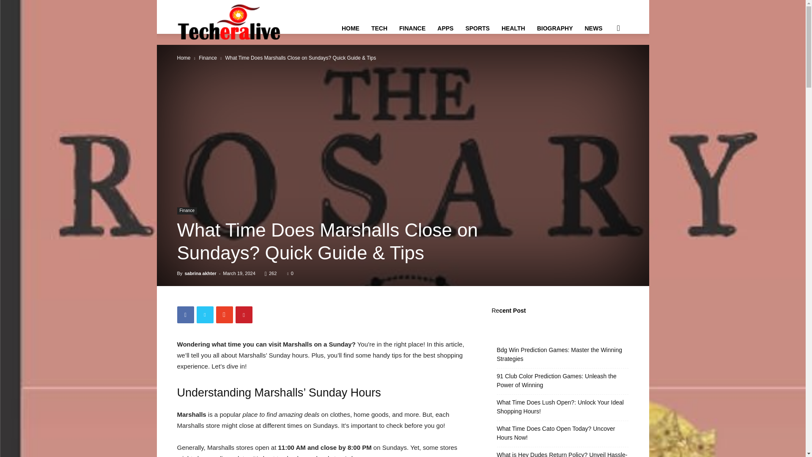  I want to click on Search, so click(605, 69).